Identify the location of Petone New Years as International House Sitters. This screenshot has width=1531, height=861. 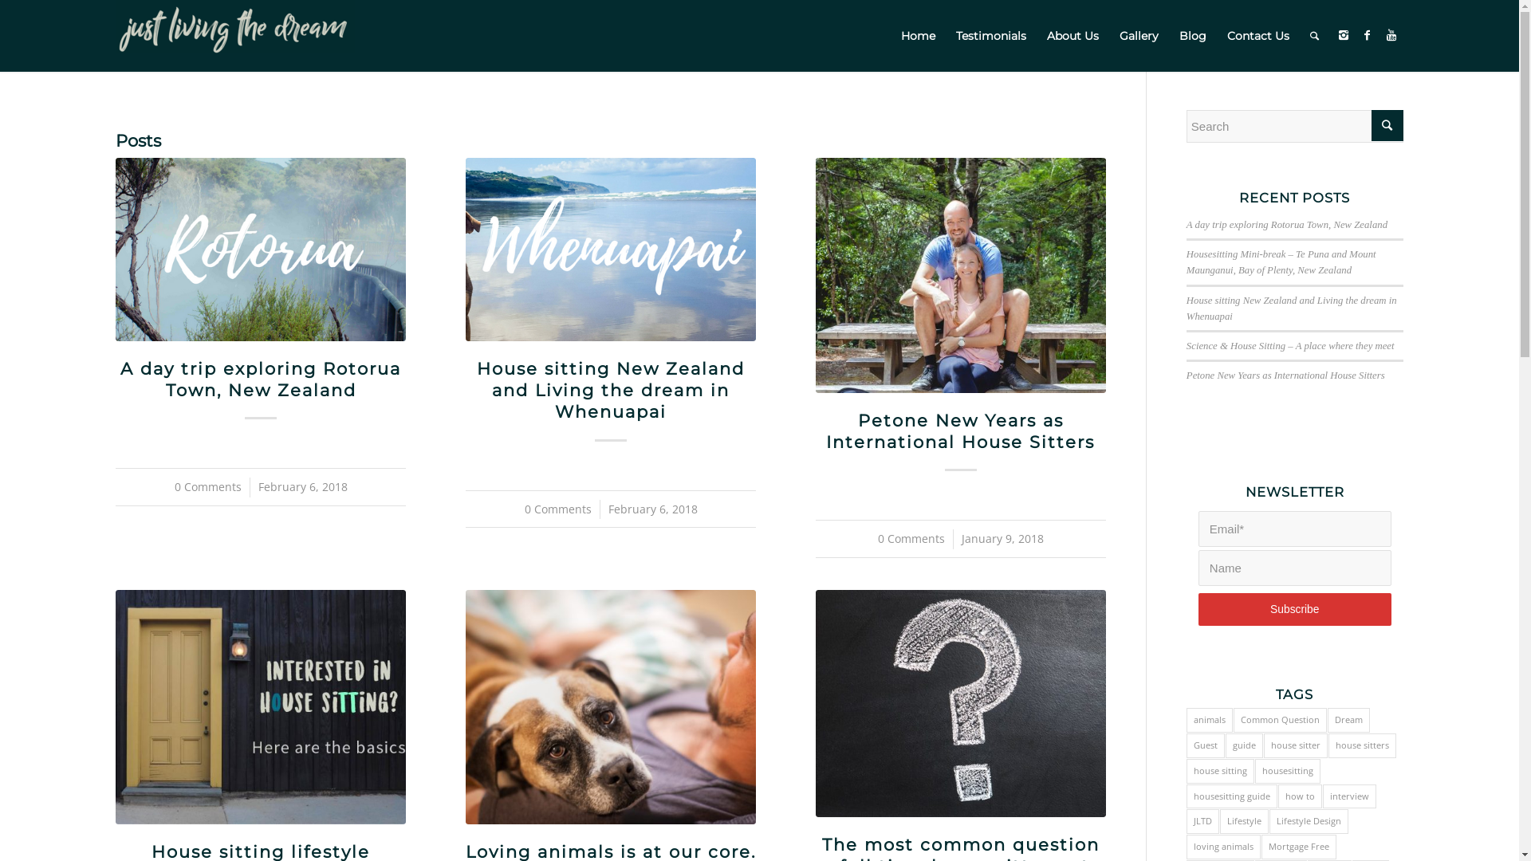
(1285, 375).